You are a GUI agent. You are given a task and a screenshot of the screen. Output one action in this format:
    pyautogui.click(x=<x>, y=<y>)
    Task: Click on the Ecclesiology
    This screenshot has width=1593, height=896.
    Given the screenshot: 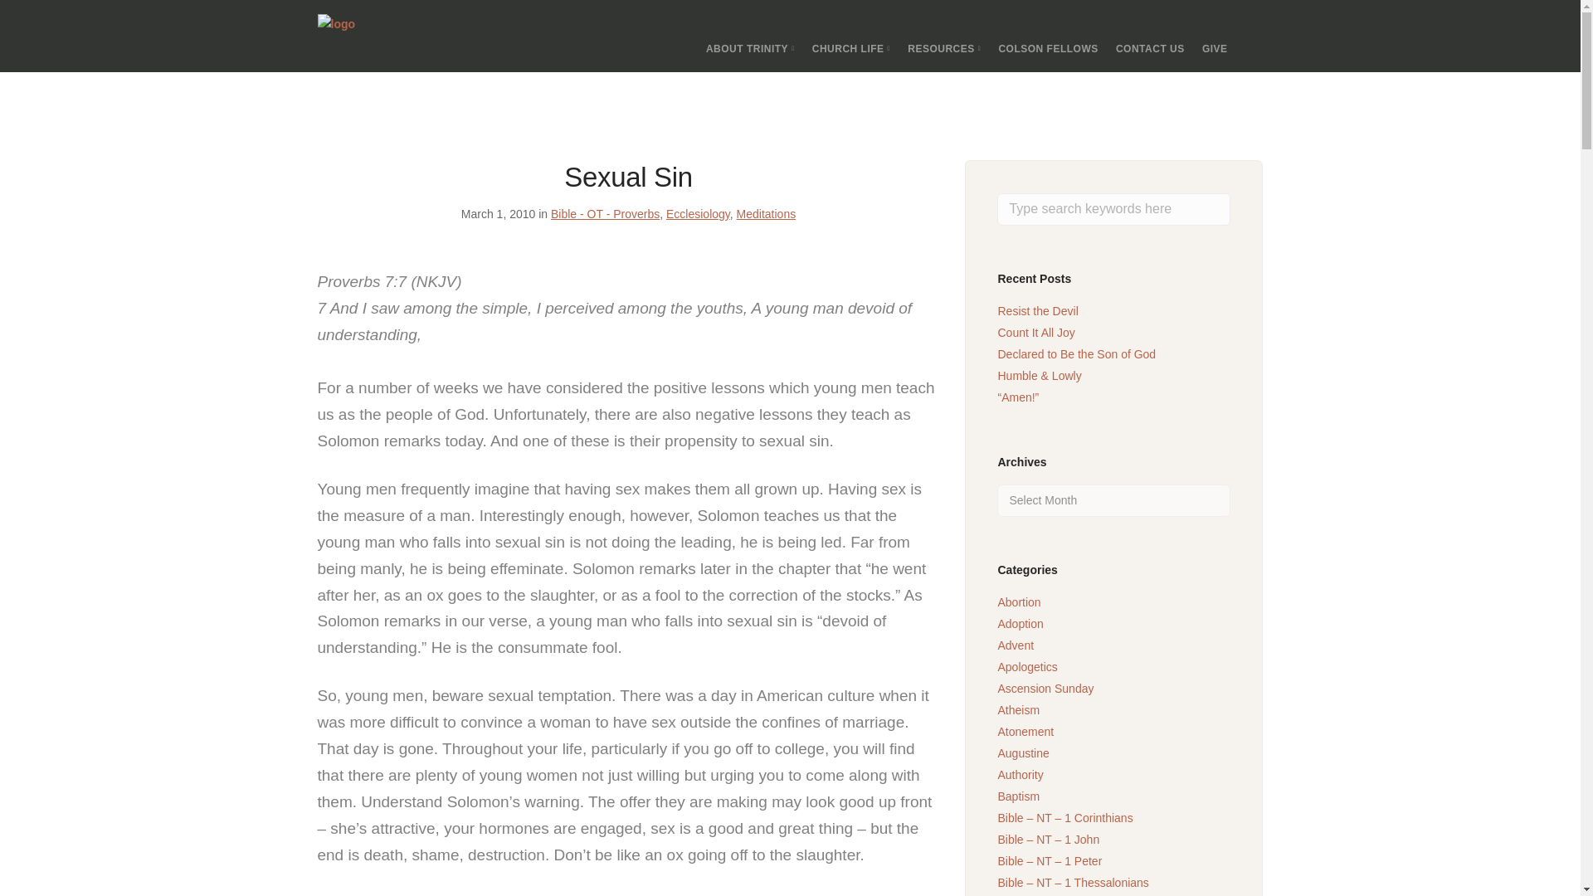 What is the action you would take?
    pyautogui.click(x=697, y=213)
    